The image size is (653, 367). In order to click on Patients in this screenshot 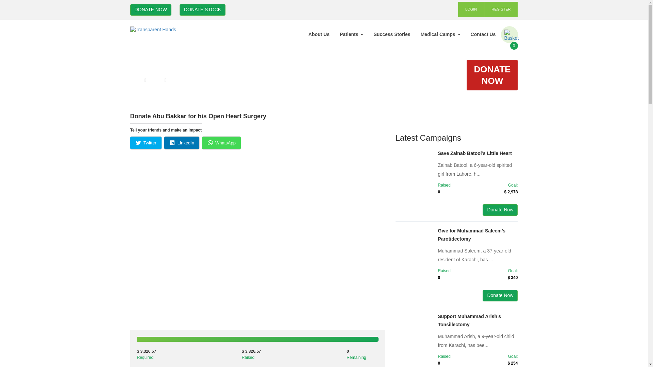, I will do `click(351, 34)`.